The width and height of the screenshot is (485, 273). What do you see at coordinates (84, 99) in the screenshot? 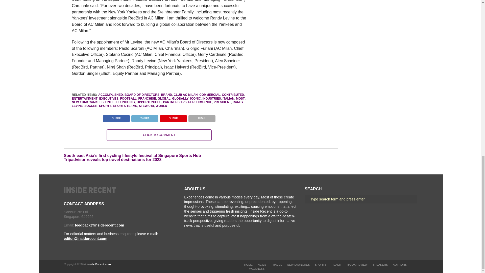
I see `ENTERTAINMENT` at bounding box center [84, 99].